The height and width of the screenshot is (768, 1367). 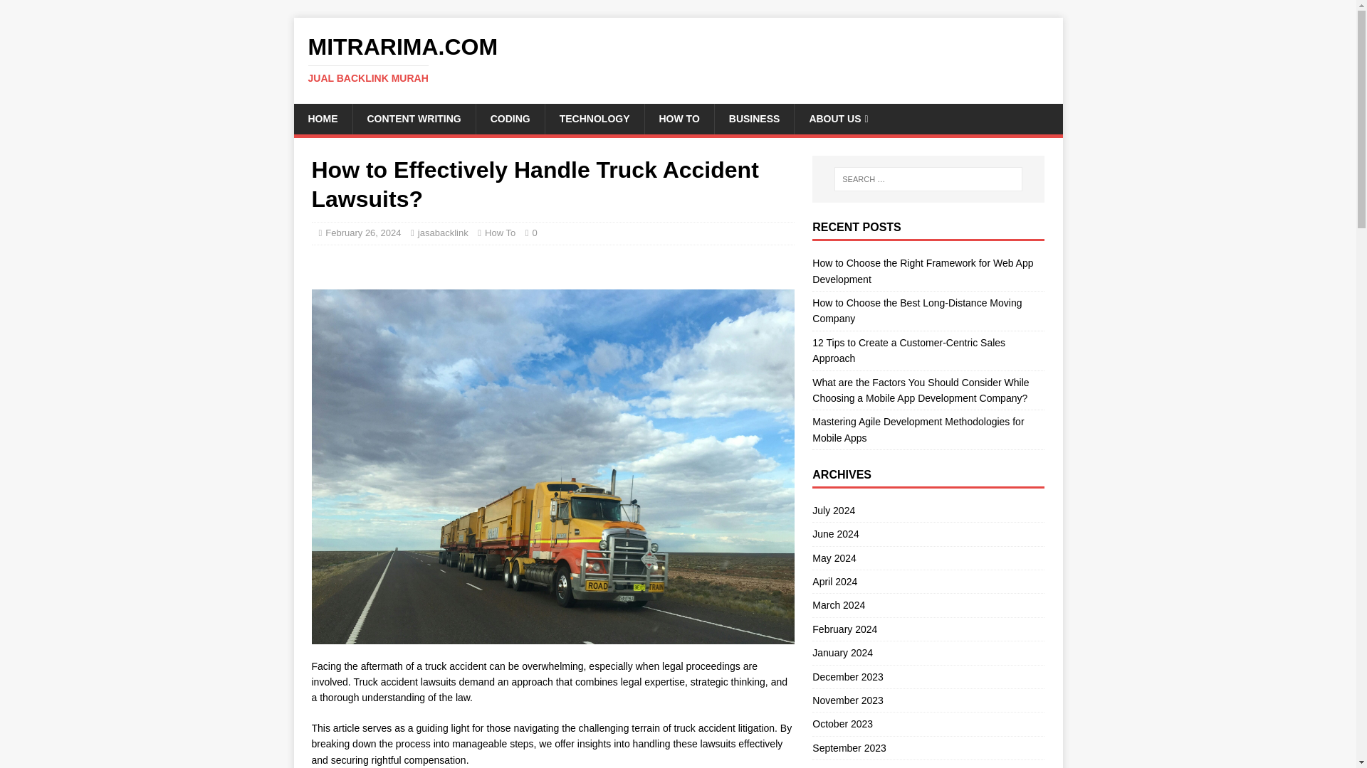 What do you see at coordinates (679, 118) in the screenshot?
I see `HOW TO` at bounding box center [679, 118].